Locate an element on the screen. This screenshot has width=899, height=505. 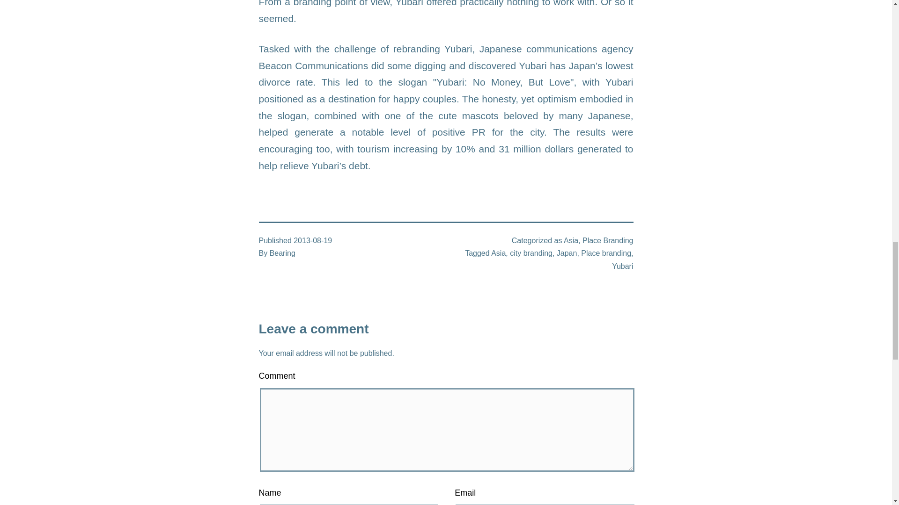
Asia is located at coordinates (498, 253).